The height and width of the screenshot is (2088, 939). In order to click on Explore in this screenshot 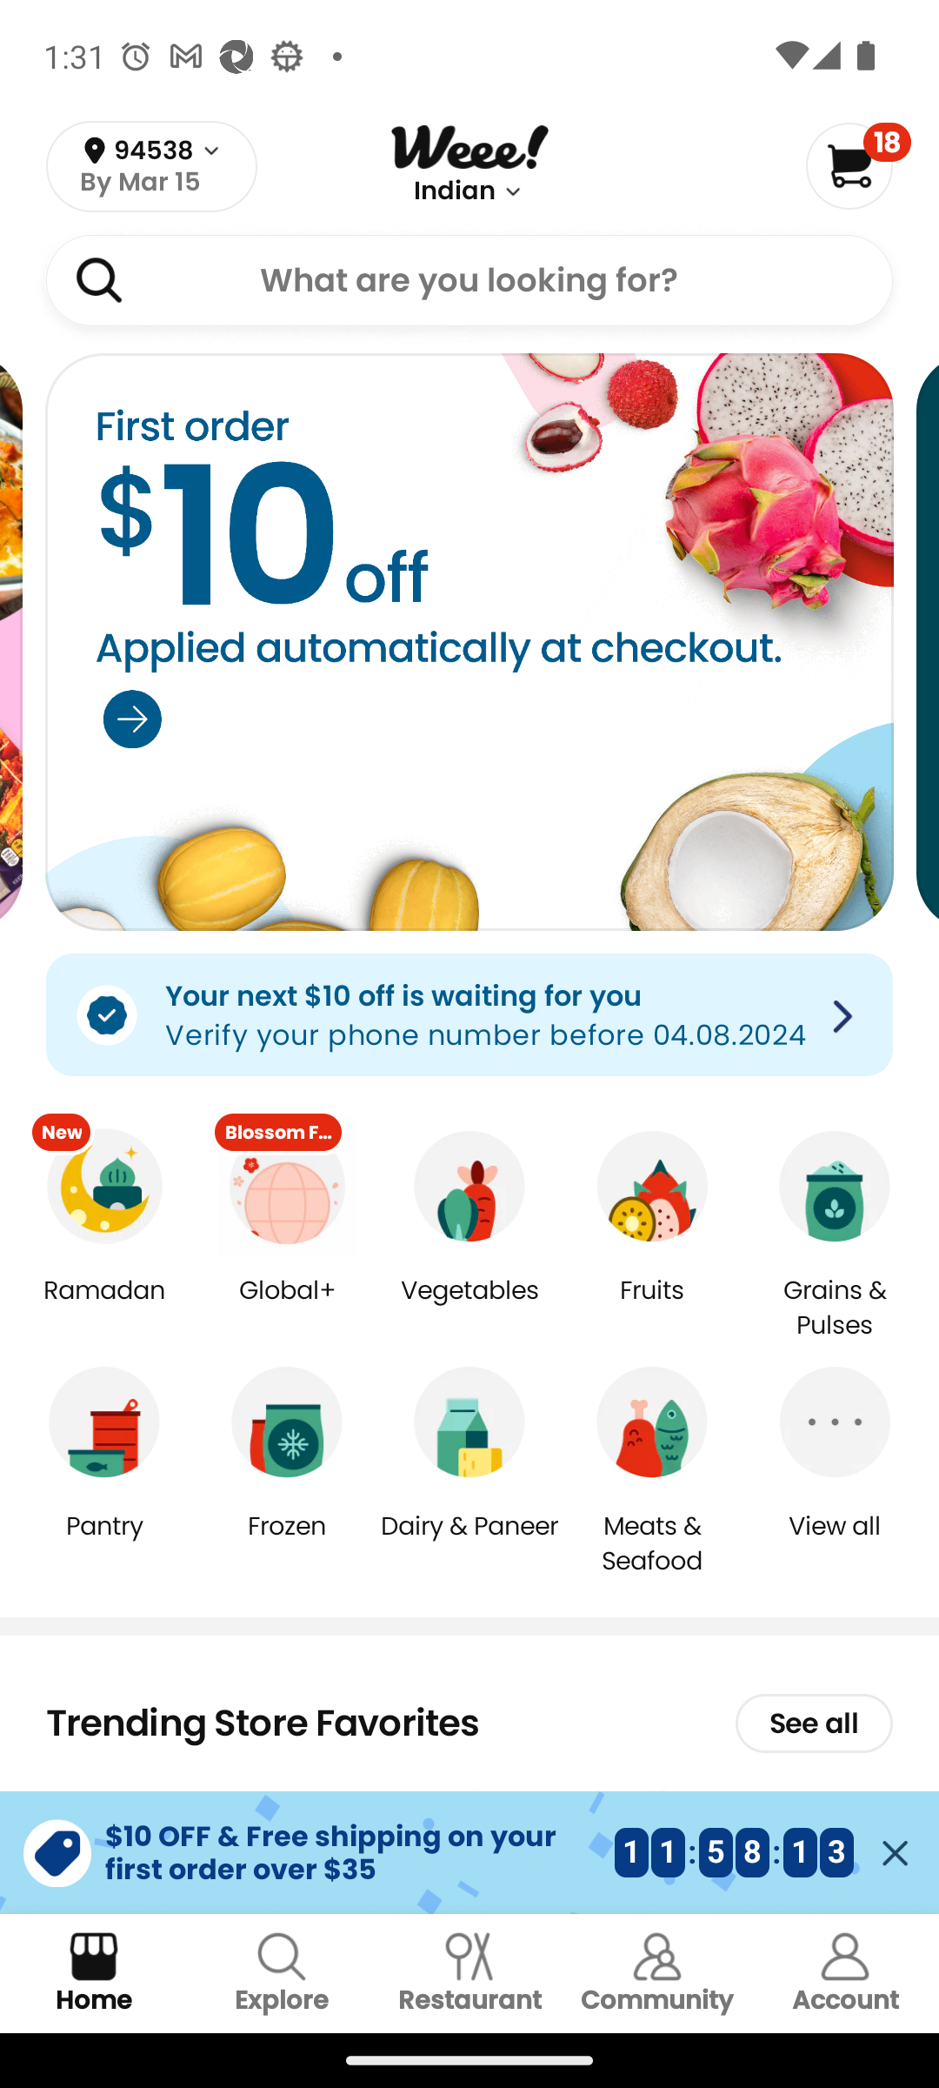, I will do `click(282, 1973)`.